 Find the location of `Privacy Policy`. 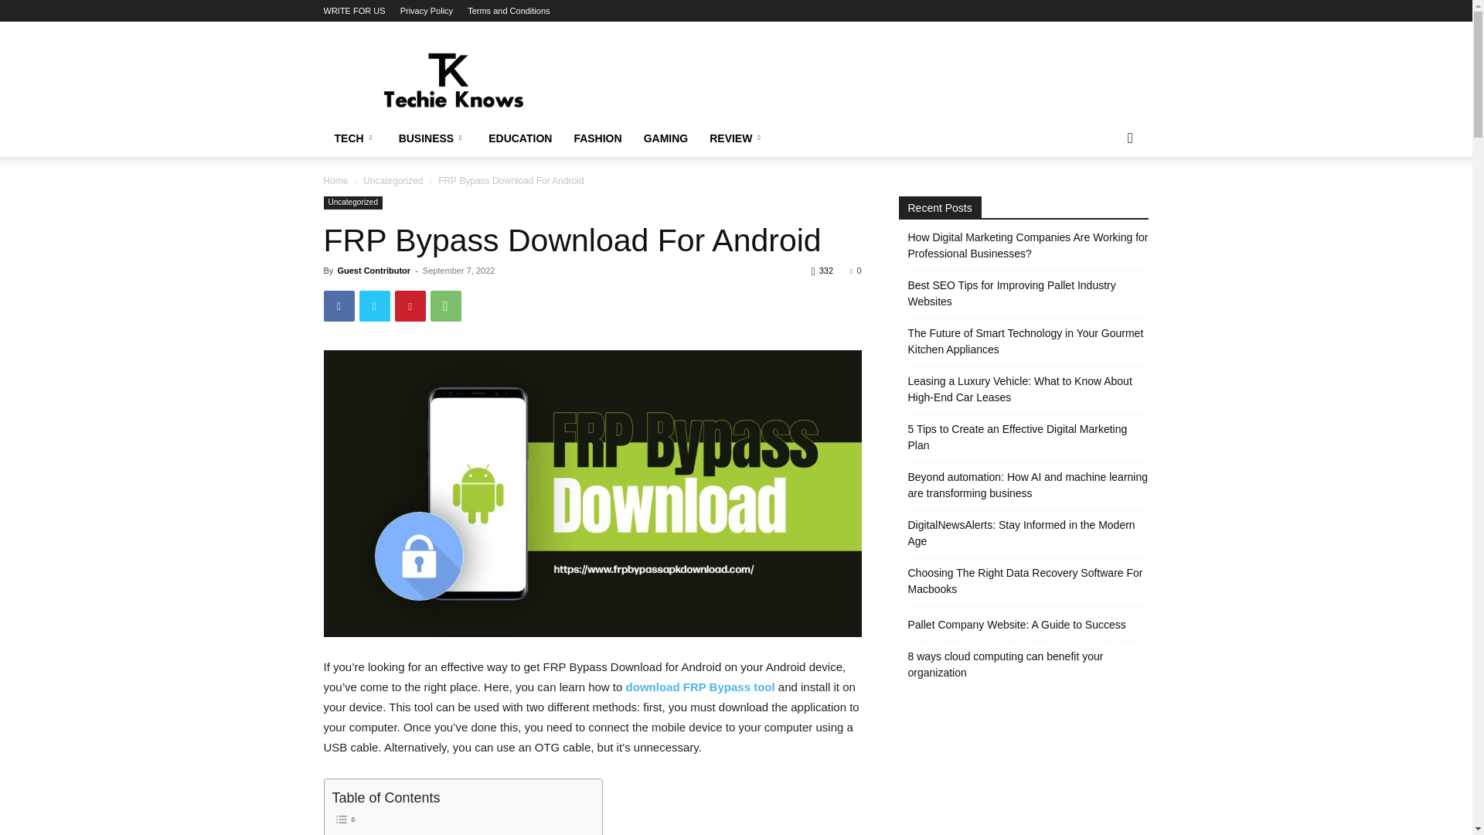

Privacy Policy is located at coordinates (427, 11).